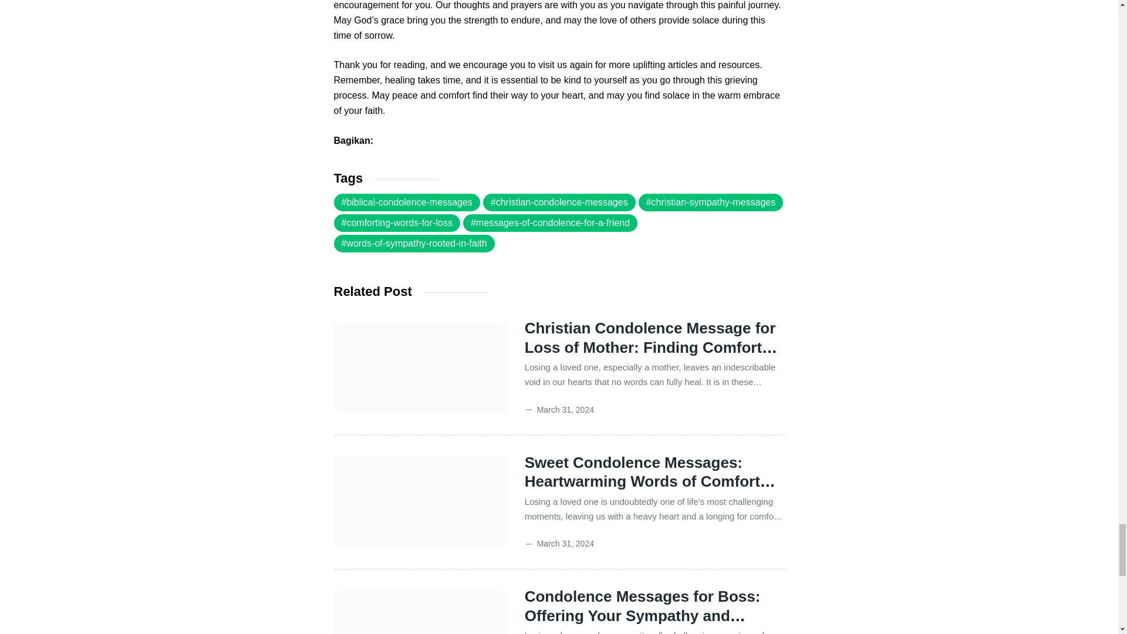 This screenshot has width=1127, height=634. What do you see at coordinates (406, 202) in the screenshot?
I see `biblical-condolence-messages` at bounding box center [406, 202].